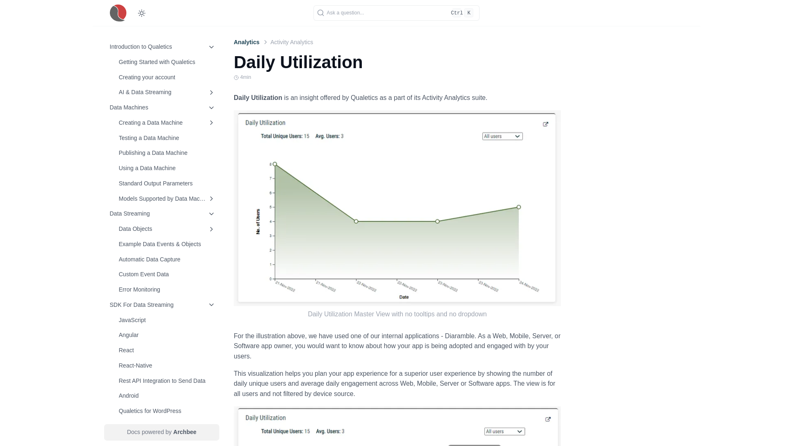 Image resolution: width=793 pixels, height=446 pixels. I want to click on Data Streaming, so click(164, 214).